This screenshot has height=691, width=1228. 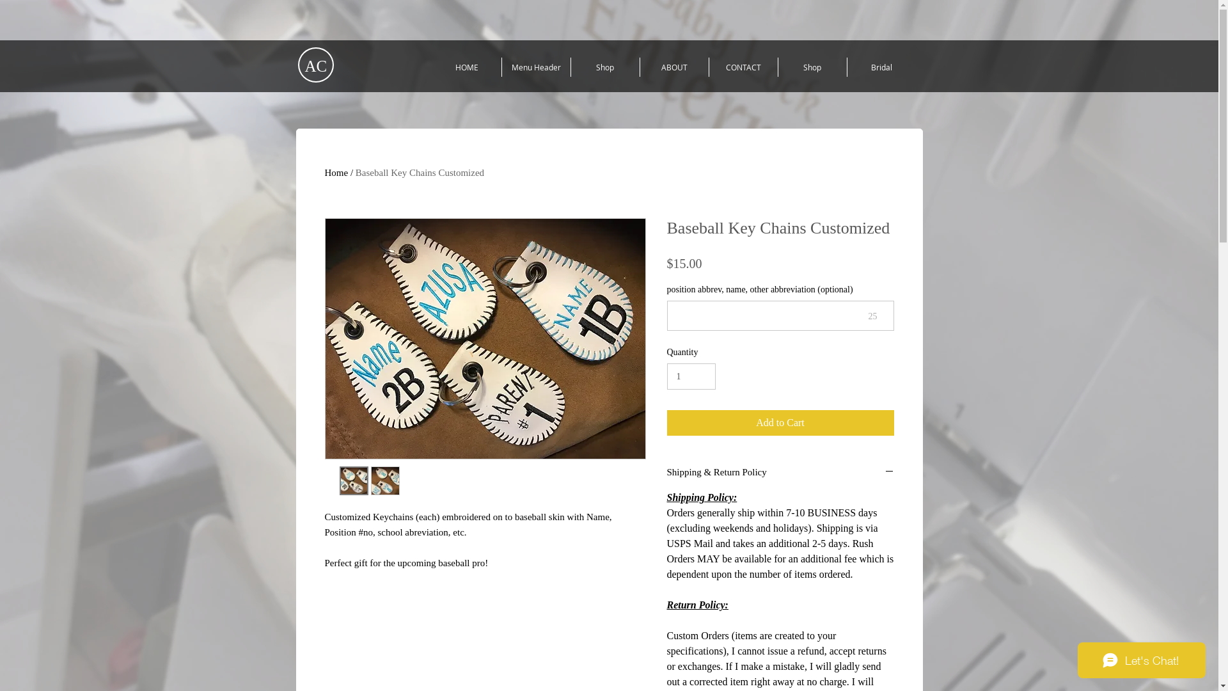 What do you see at coordinates (420, 173) in the screenshot?
I see `Baseball Key Chains Customized` at bounding box center [420, 173].